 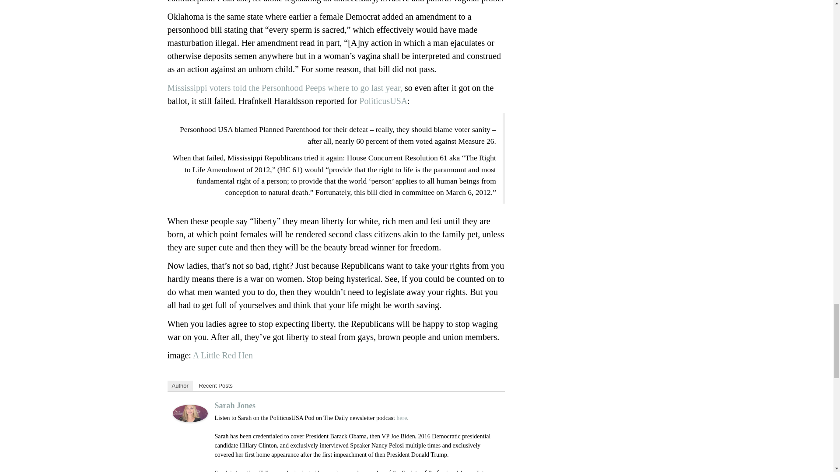 I want to click on here, so click(x=402, y=418).